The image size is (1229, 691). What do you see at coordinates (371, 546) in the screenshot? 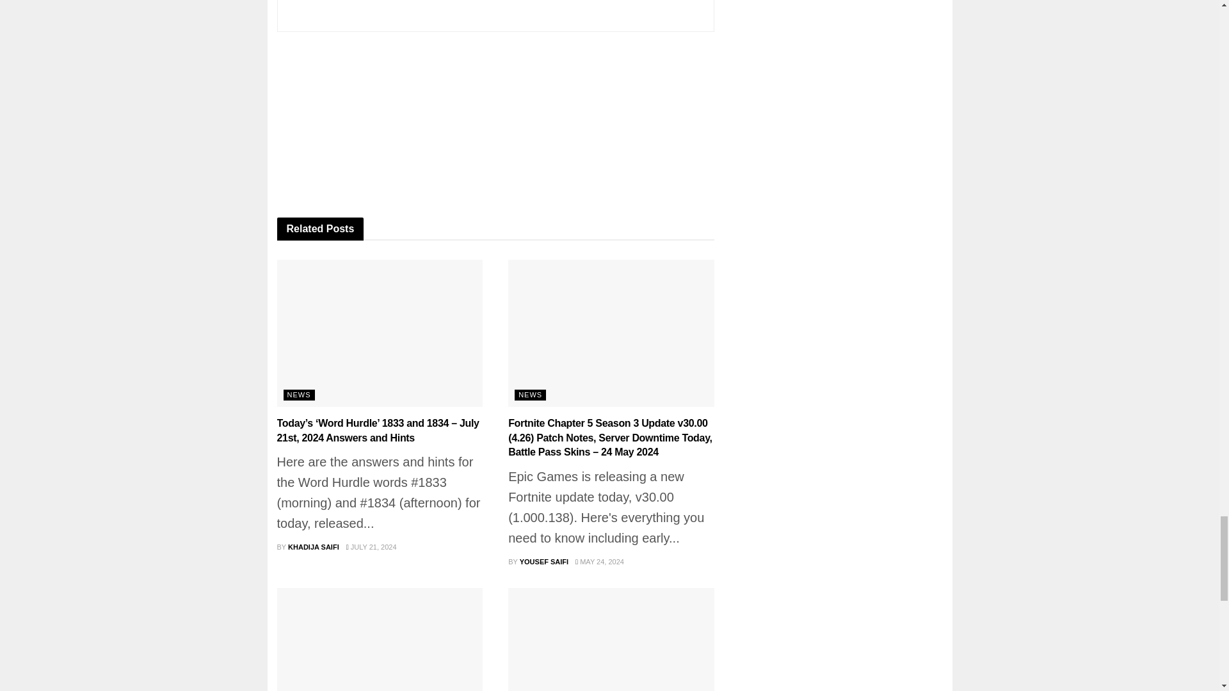
I see `JULY 21, 2024` at bounding box center [371, 546].